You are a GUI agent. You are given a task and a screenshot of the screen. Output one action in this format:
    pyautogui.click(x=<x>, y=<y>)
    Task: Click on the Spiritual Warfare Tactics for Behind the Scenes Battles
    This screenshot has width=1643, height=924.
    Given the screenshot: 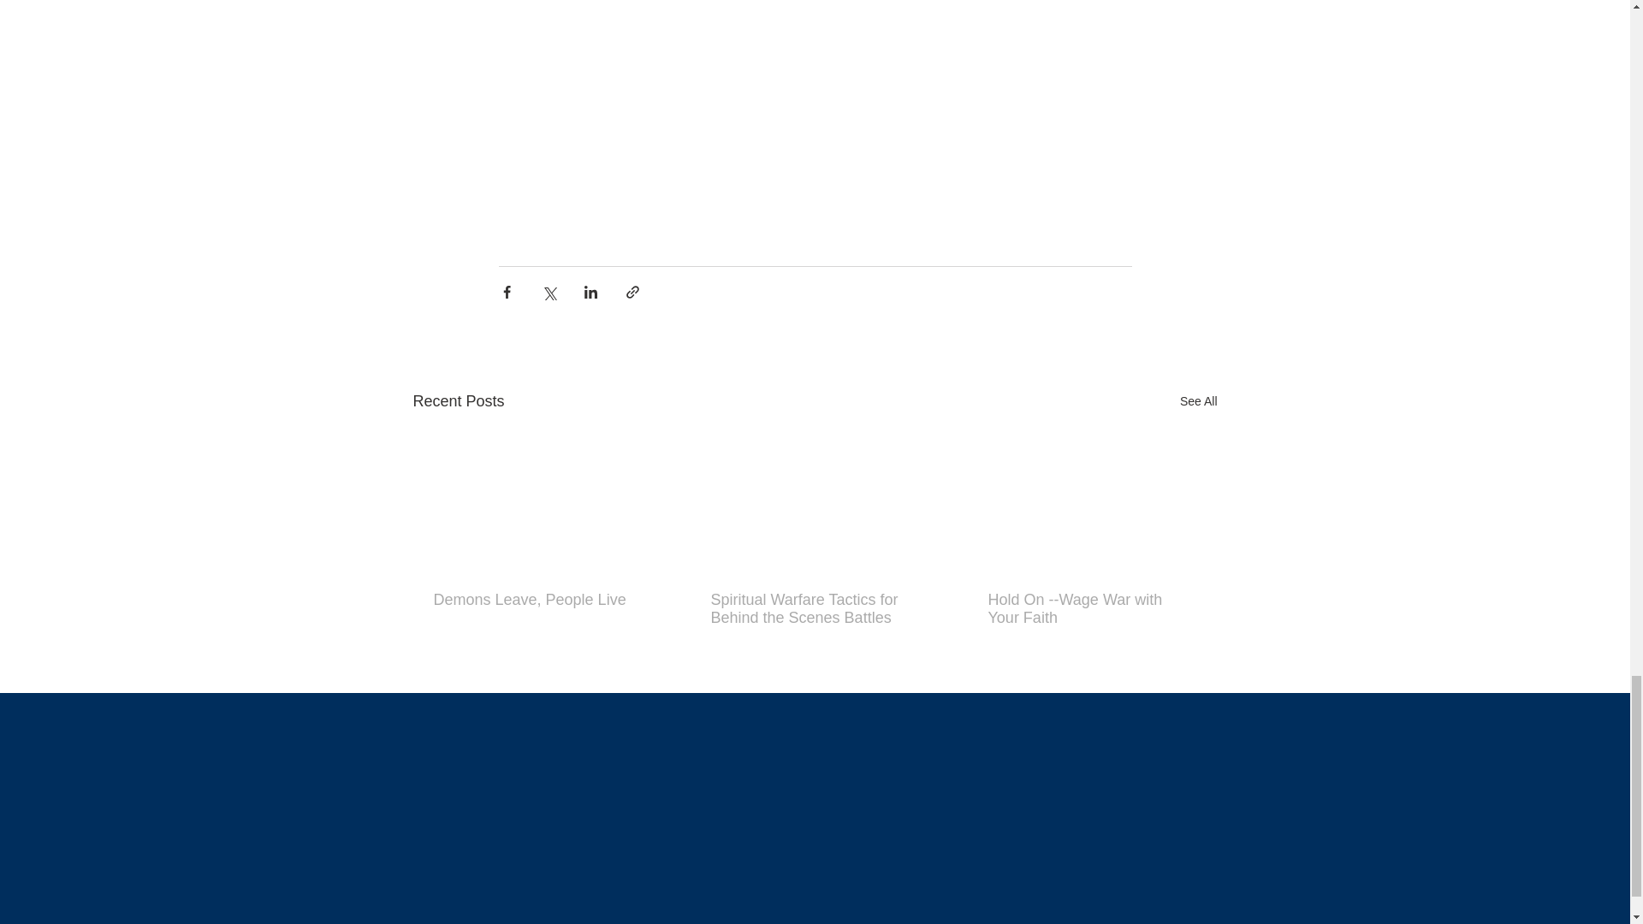 What is the action you would take?
    pyautogui.click(x=813, y=609)
    